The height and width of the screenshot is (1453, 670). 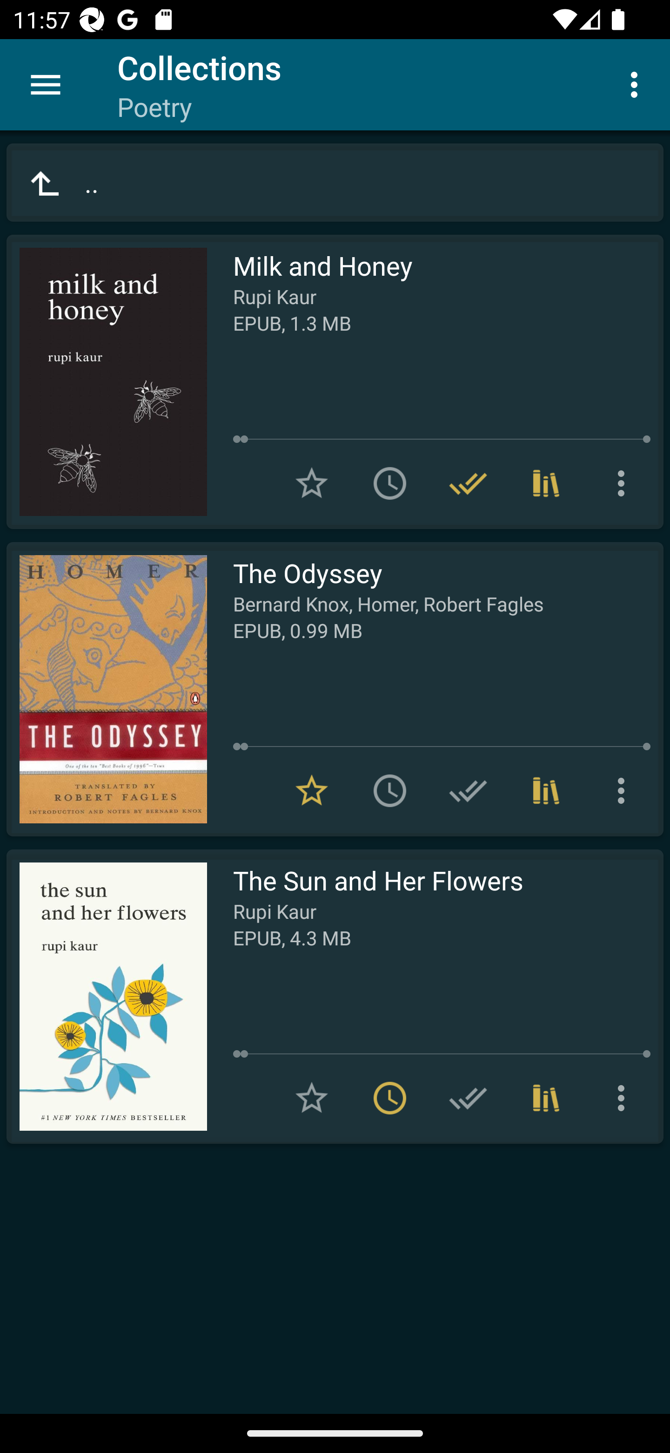 What do you see at coordinates (390, 1098) in the screenshot?
I see `Remove from To read` at bounding box center [390, 1098].